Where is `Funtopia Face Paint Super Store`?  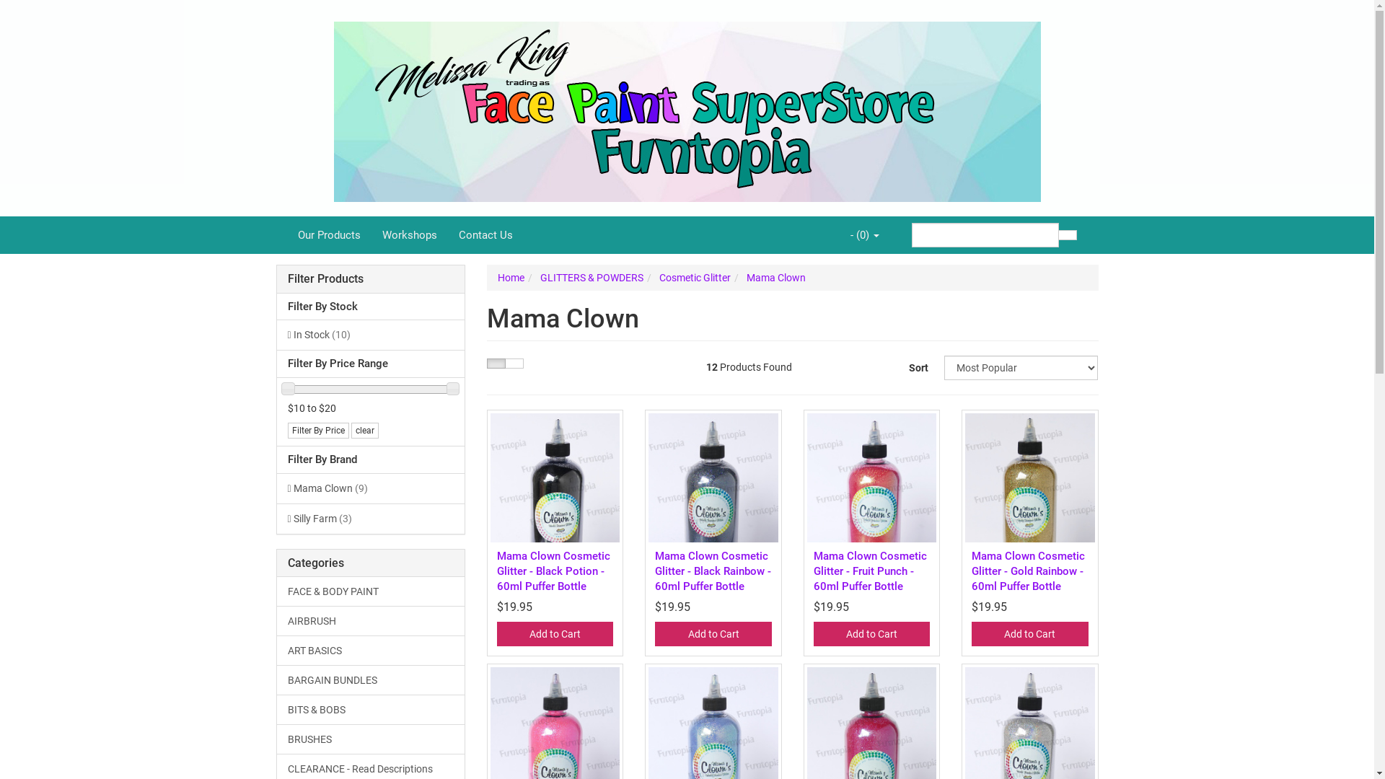 Funtopia Face Paint Super Store is located at coordinates (687, 107).